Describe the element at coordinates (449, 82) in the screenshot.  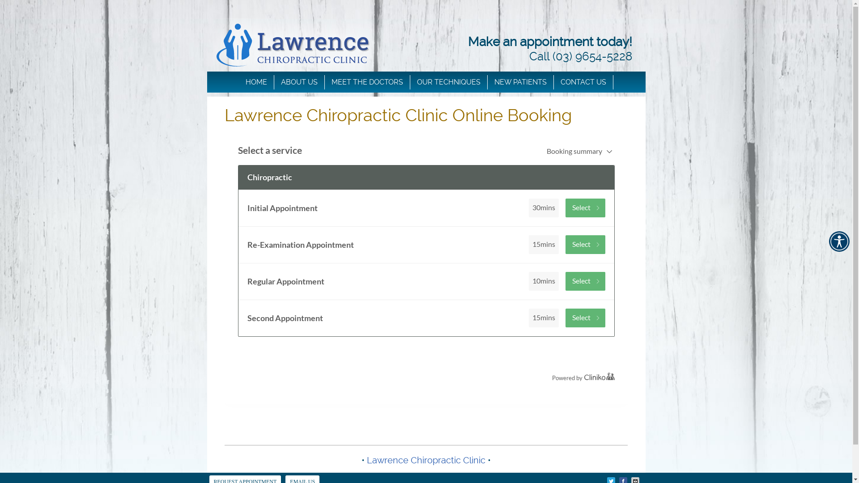
I see `OUR TECHNIQUES` at that location.